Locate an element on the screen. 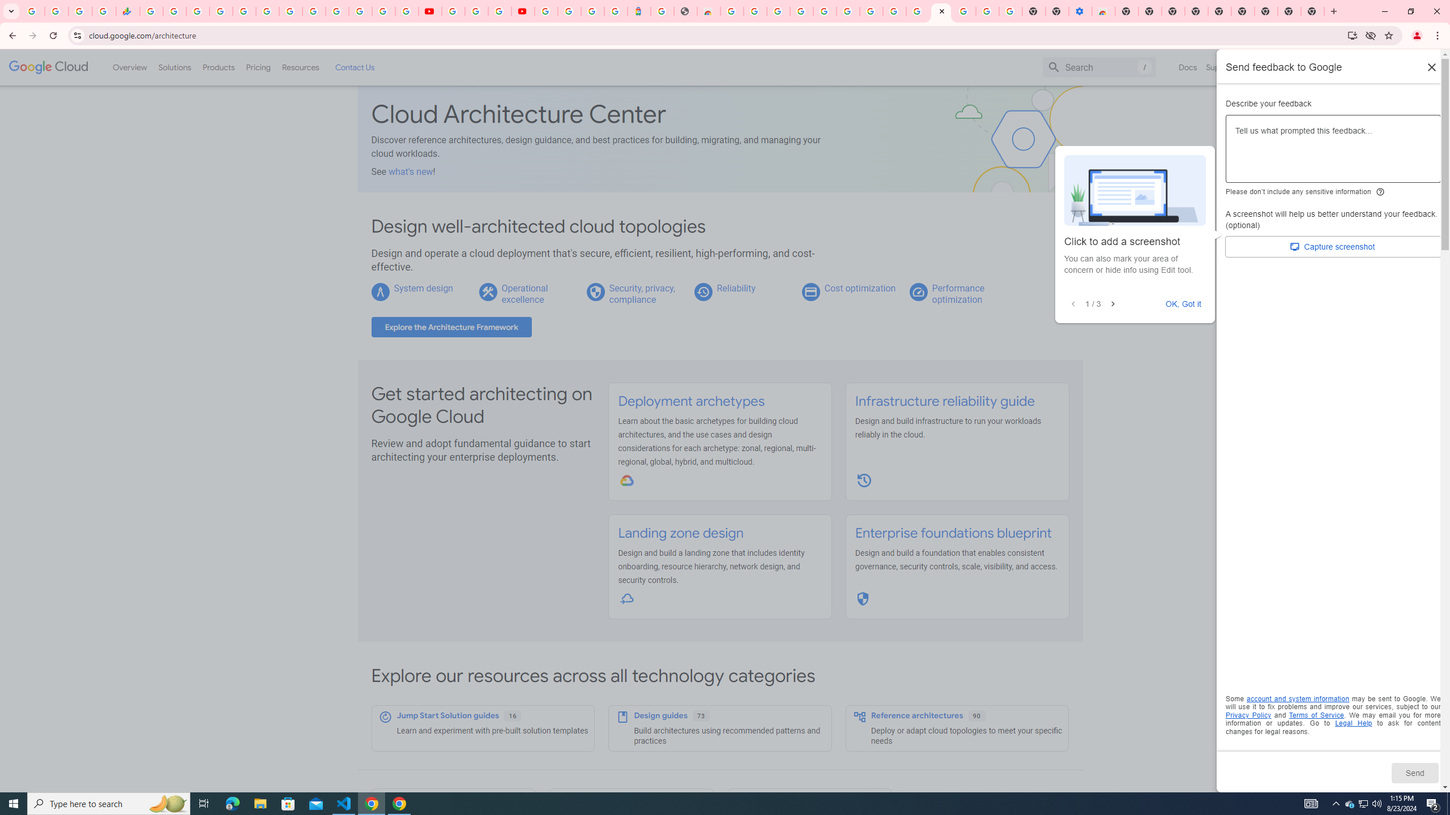 This screenshot has height=815, width=1450. Android TV Policies and Guidelines - Transparency Center is located at coordinates (290, 11).